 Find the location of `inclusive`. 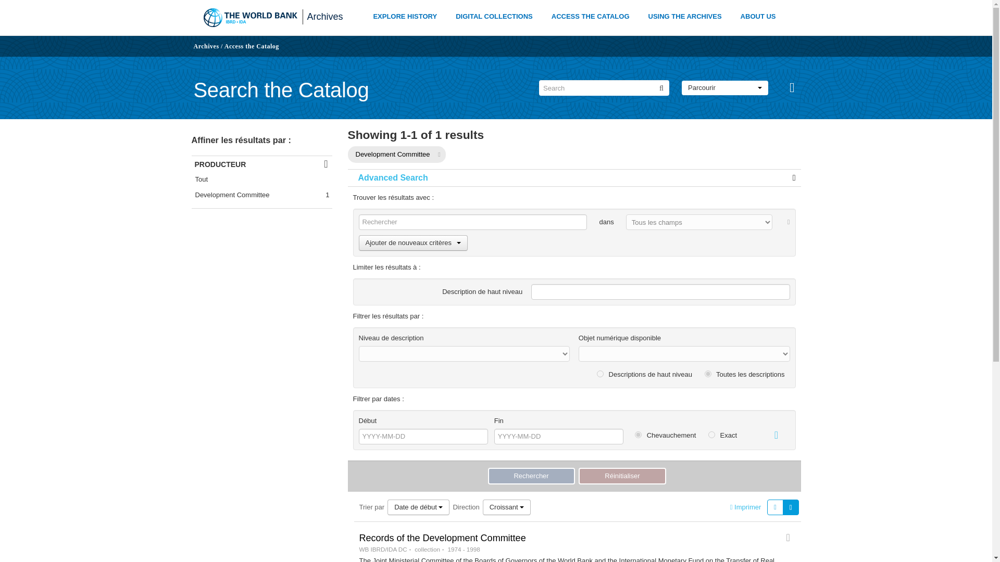

inclusive is located at coordinates (639, 435).